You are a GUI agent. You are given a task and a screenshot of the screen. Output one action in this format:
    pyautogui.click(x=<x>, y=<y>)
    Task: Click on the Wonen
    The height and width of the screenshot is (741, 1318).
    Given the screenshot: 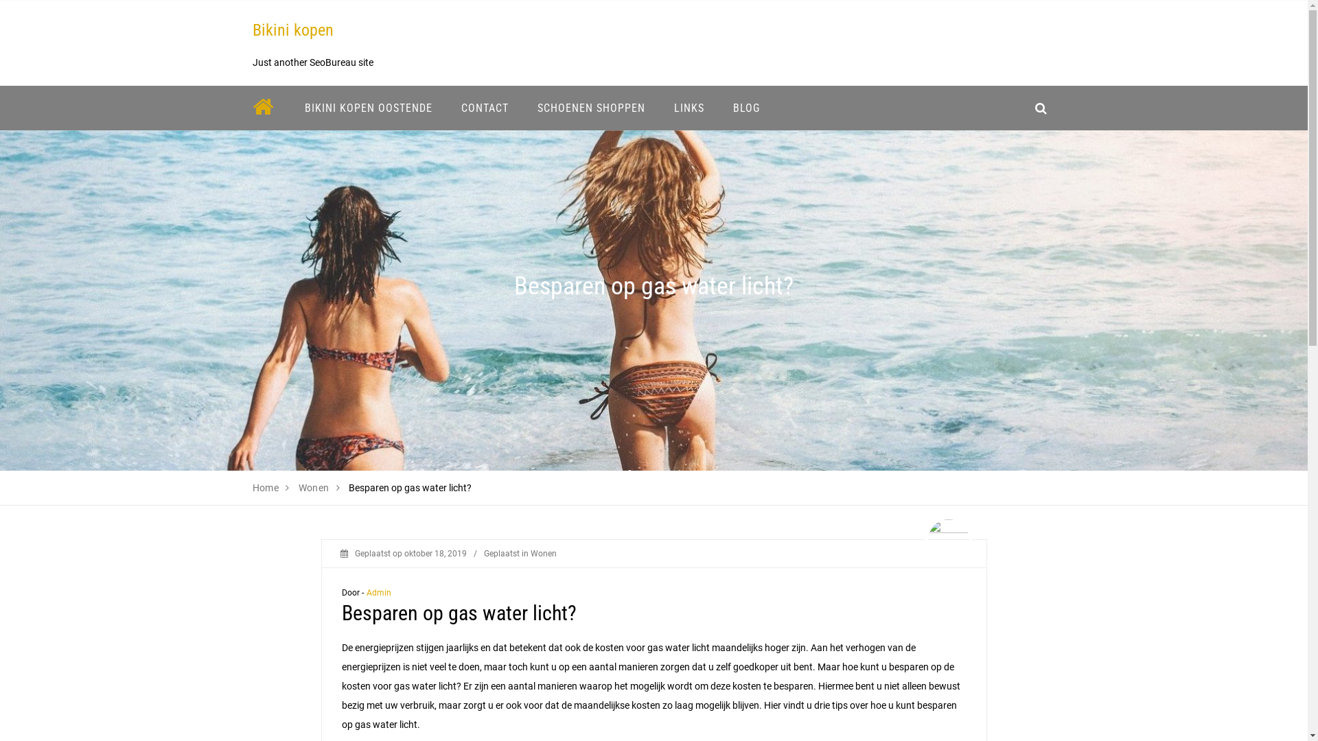 What is the action you would take?
    pyautogui.click(x=314, y=488)
    